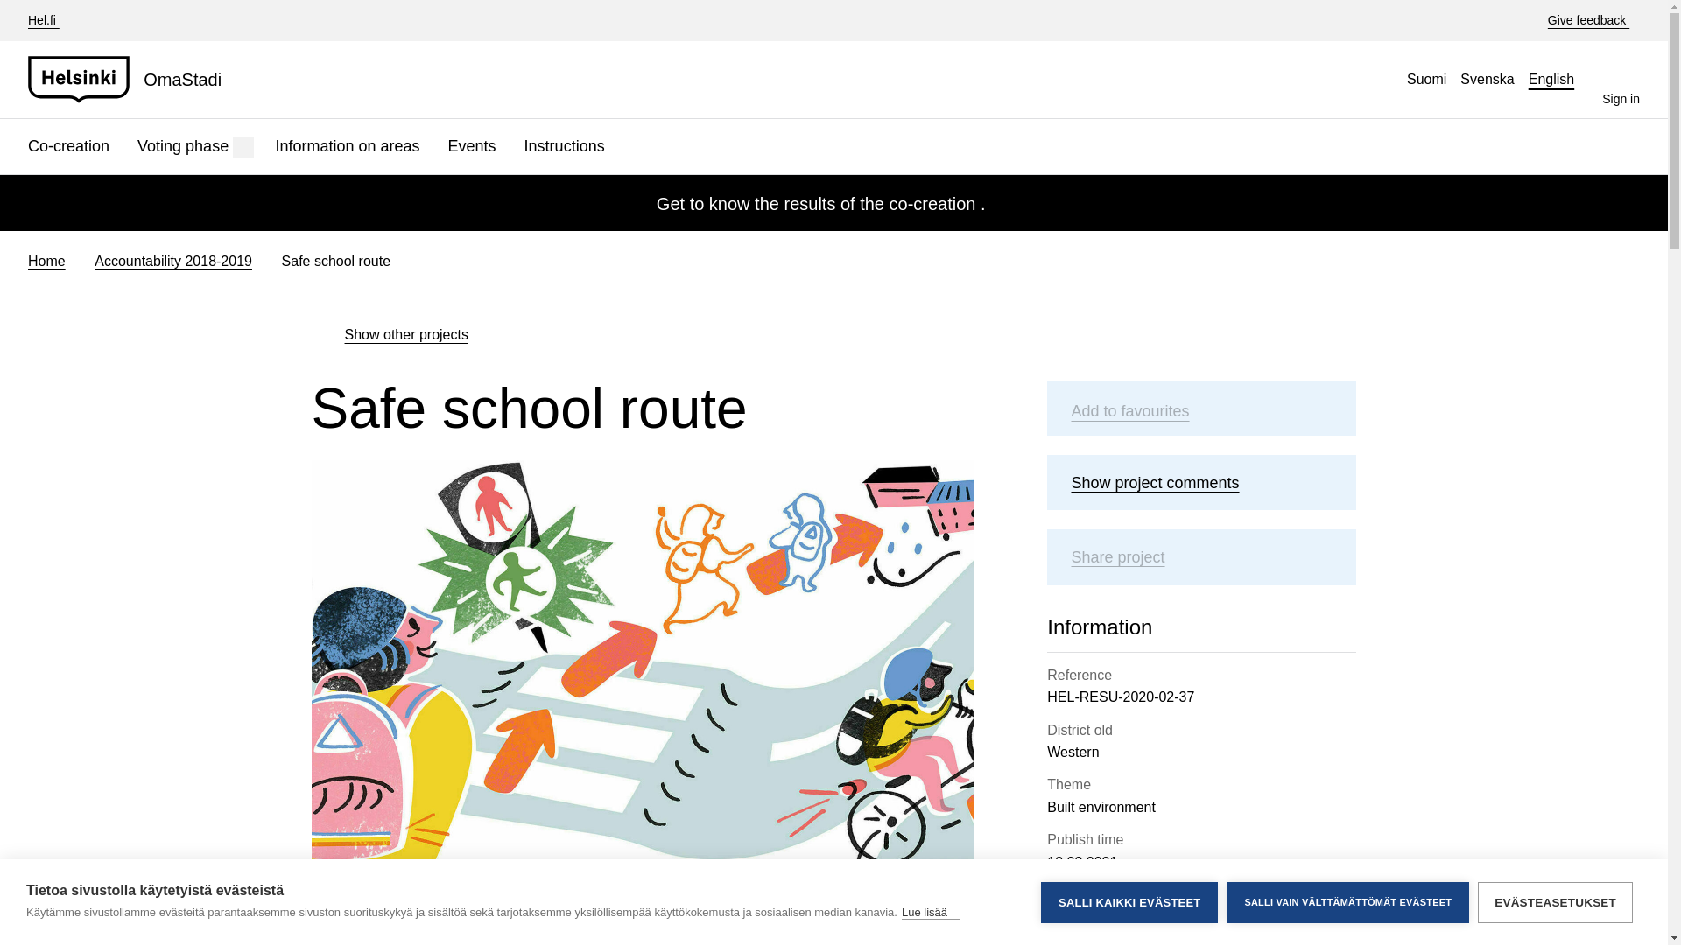  Describe the element at coordinates (1148, 407) in the screenshot. I see `Sign in to add as favourite` at that location.